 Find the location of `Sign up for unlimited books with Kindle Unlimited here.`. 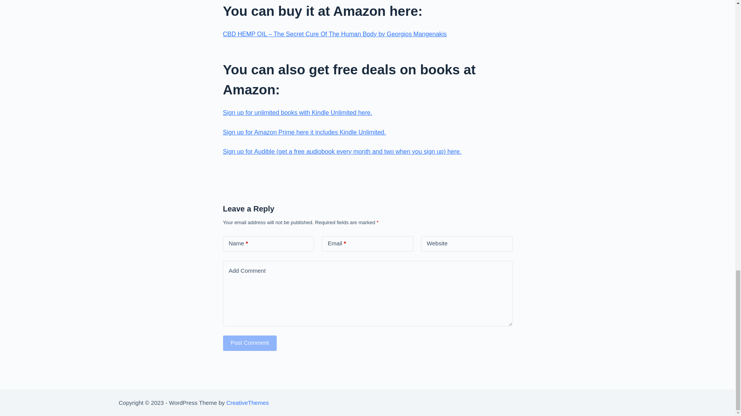

Sign up for unlimited books with Kindle Unlimited here. is located at coordinates (298, 112).